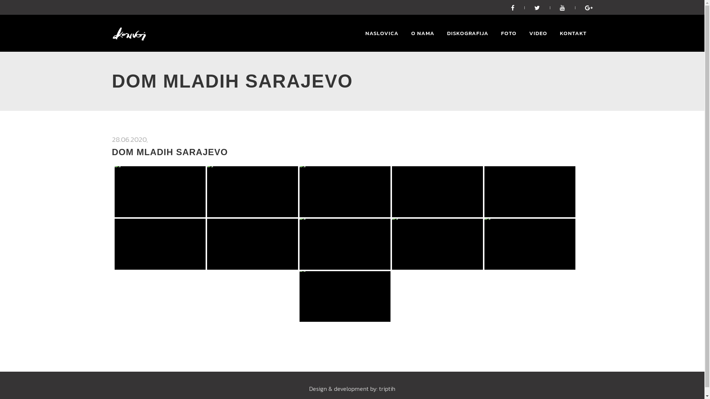 The image size is (710, 399). I want to click on FOTO, so click(509, 33).